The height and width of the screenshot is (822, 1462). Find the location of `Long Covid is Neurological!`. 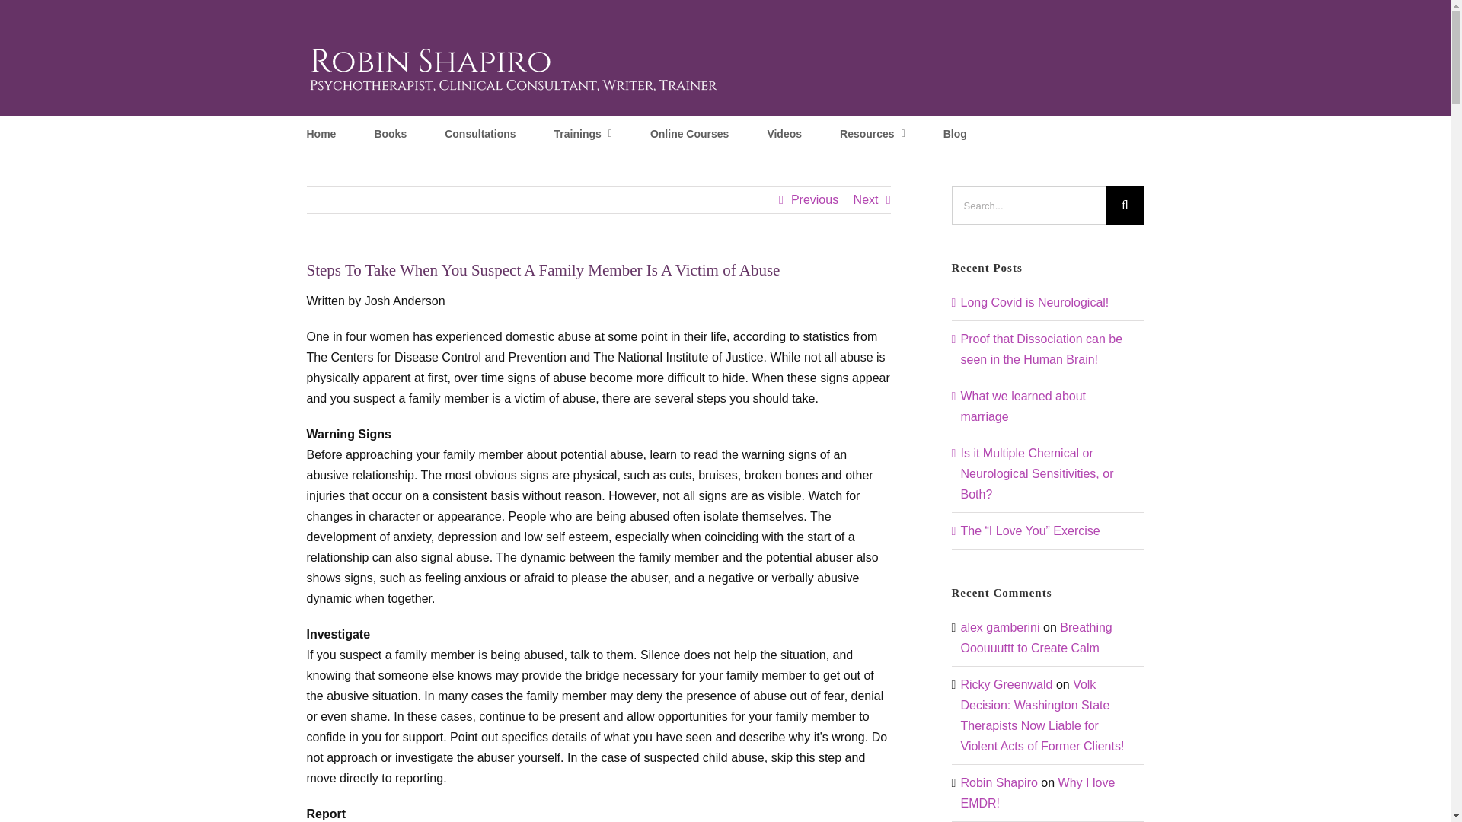

Long Covid is Neurological! is located at coordinates (1035, 302).